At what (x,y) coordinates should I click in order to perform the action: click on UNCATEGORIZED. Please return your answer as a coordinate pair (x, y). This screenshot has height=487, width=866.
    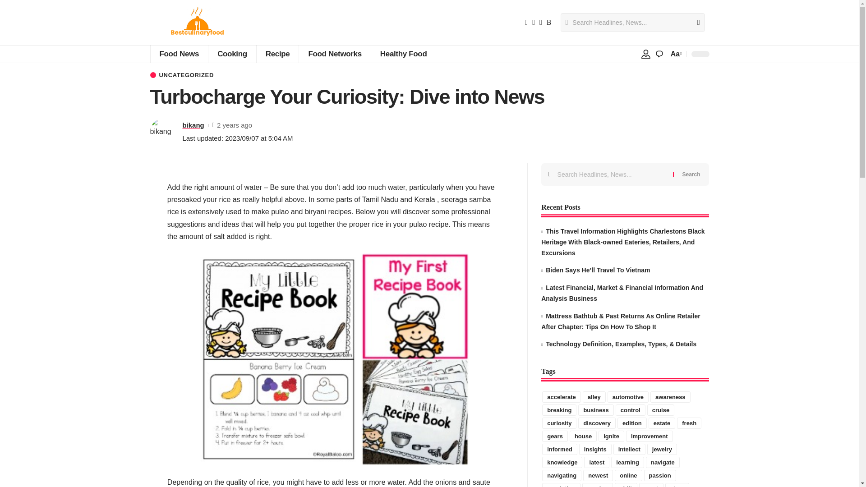
    Looking at the image, I should click on (182, 75).